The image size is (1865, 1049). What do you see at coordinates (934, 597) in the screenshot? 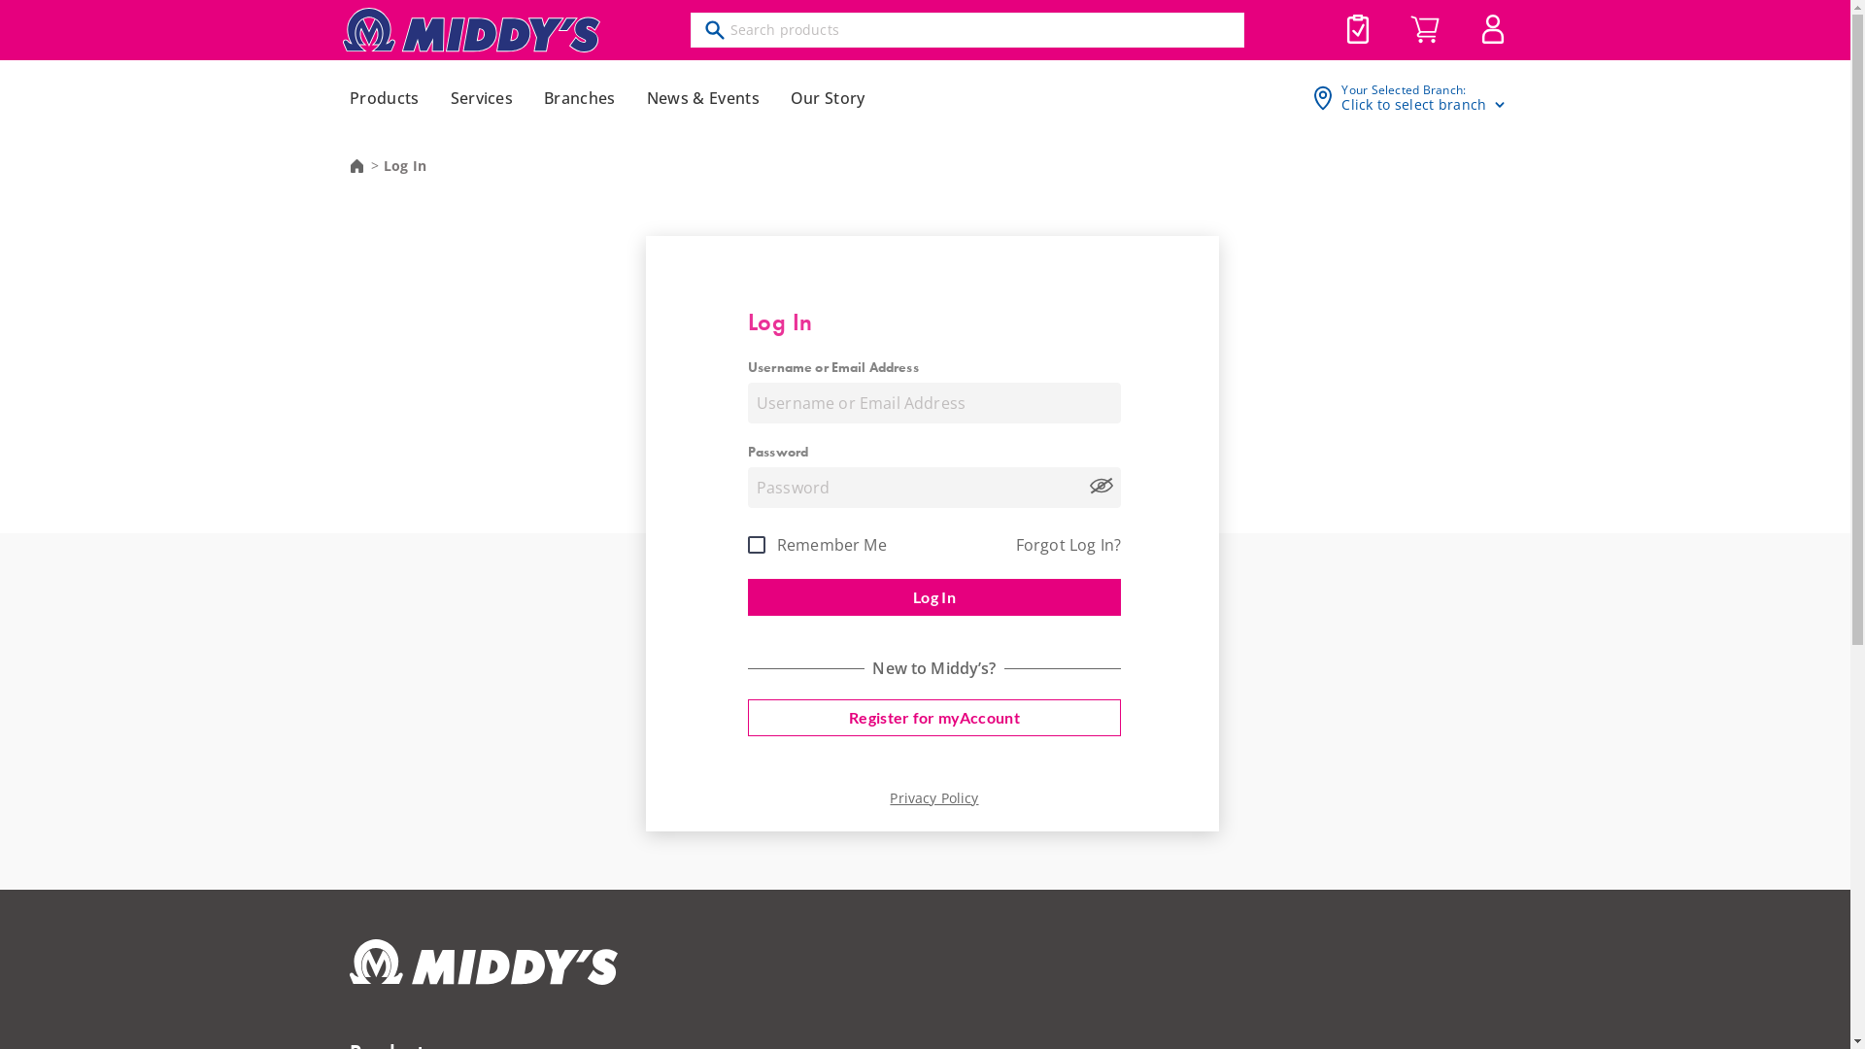
I see `Log In` at bounding box center [934, 597].